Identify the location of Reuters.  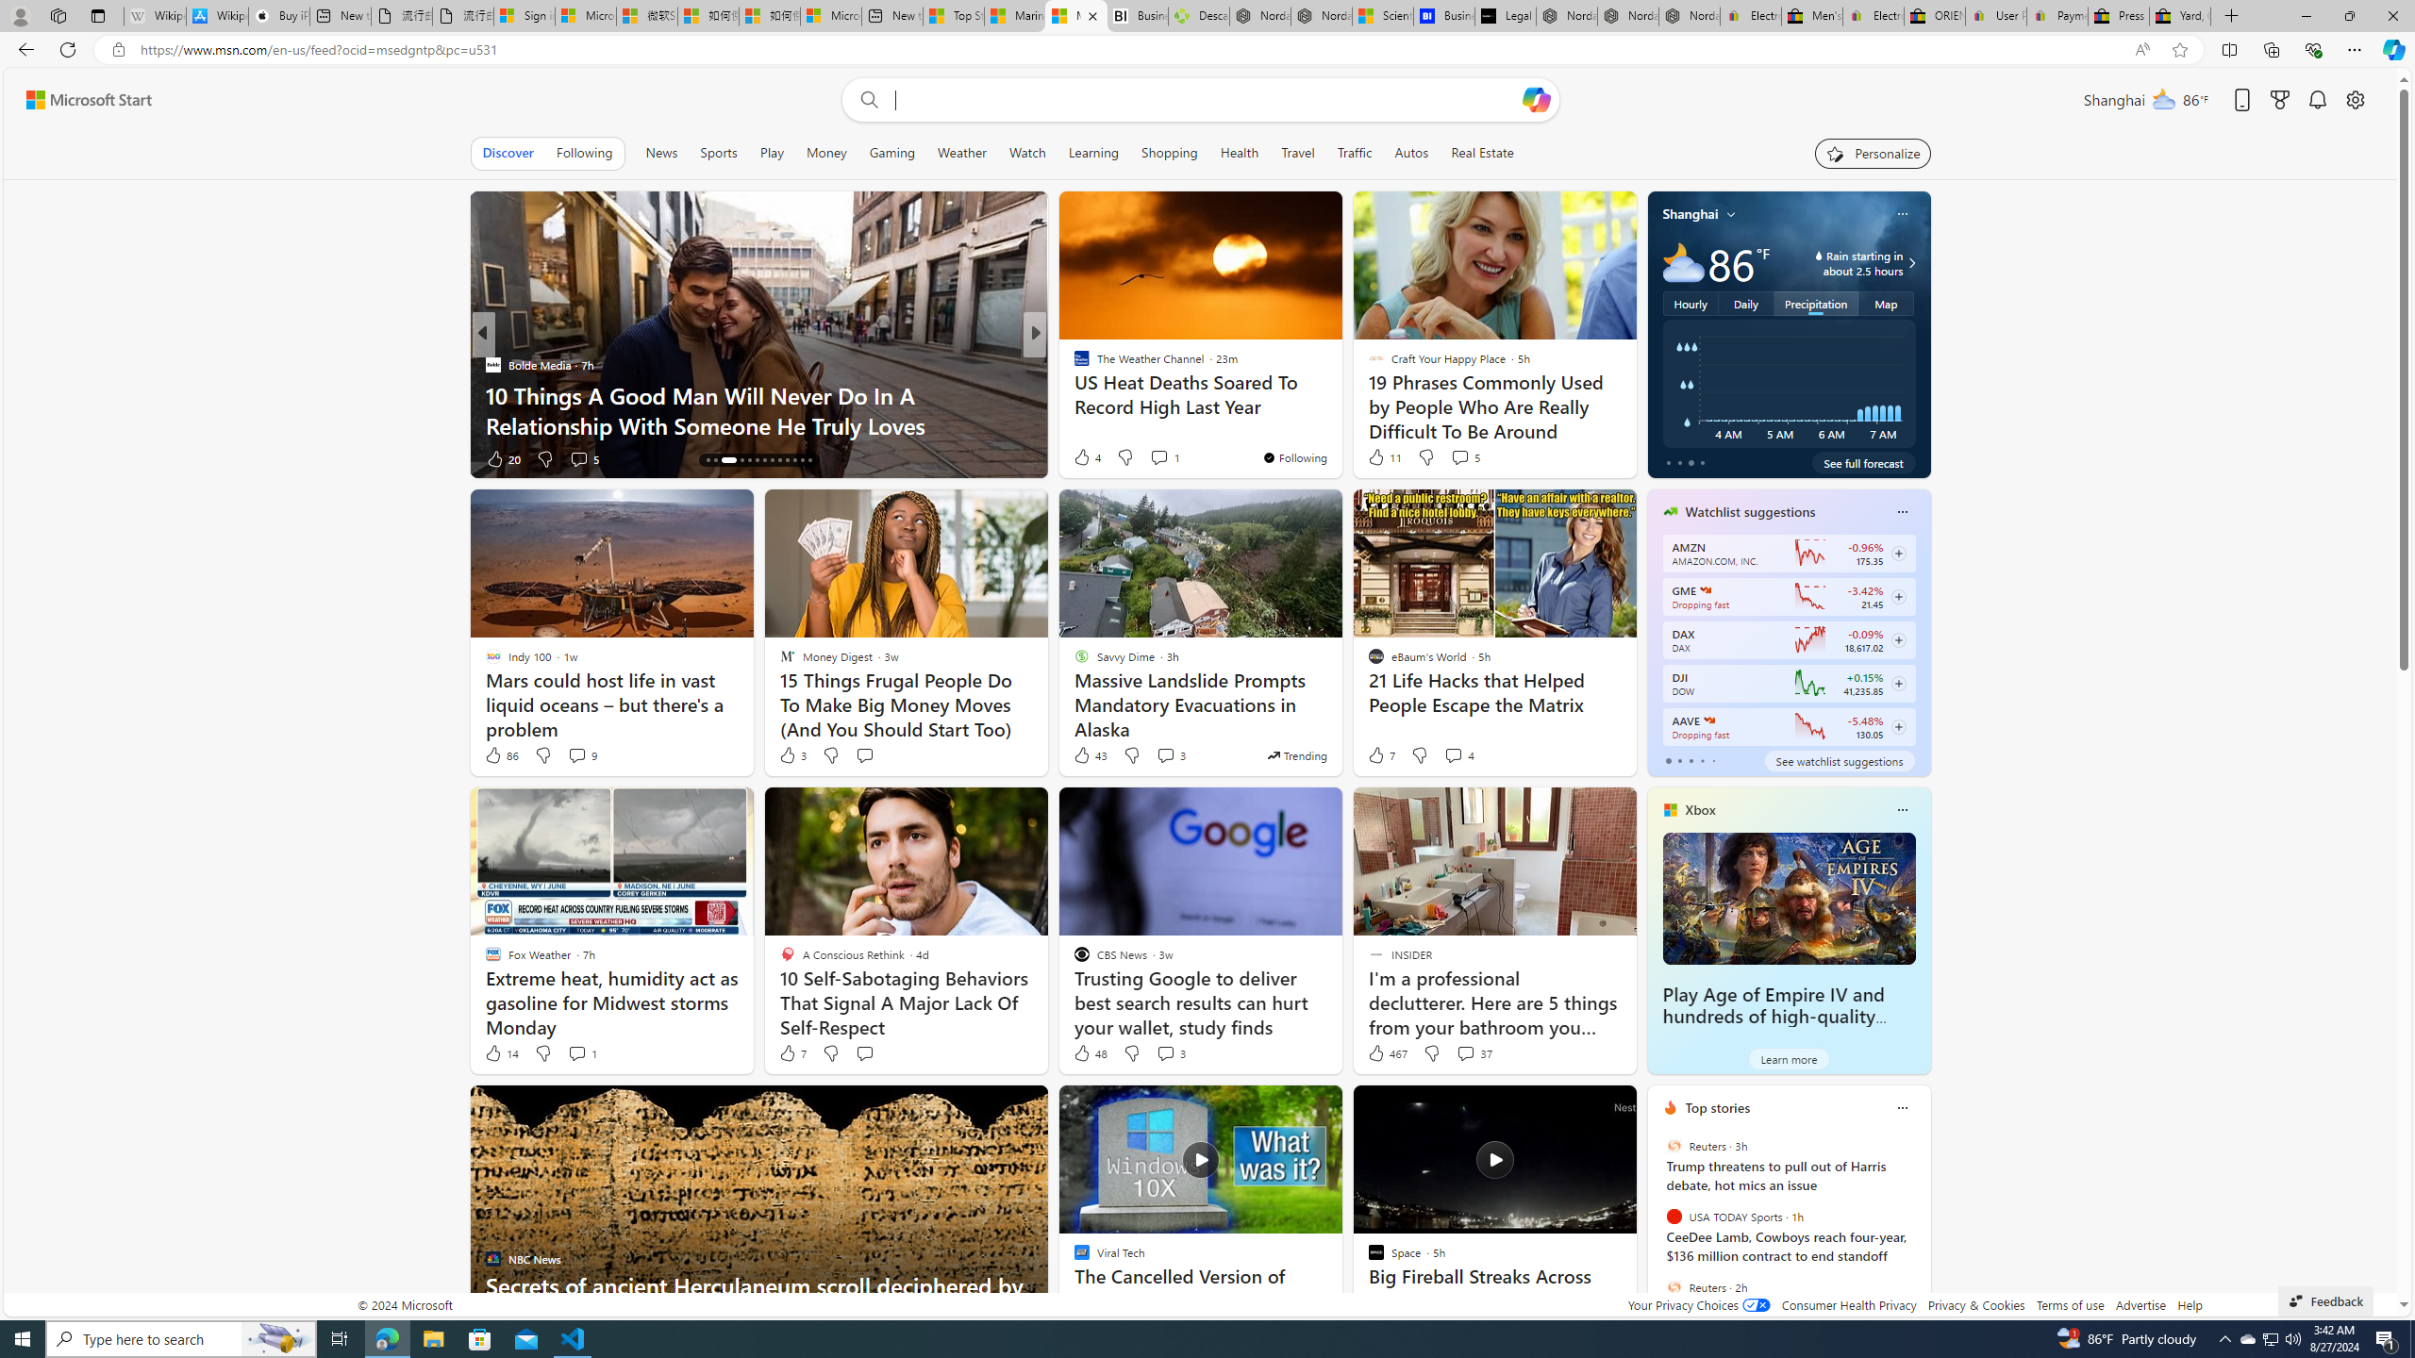
(1674, 1286).